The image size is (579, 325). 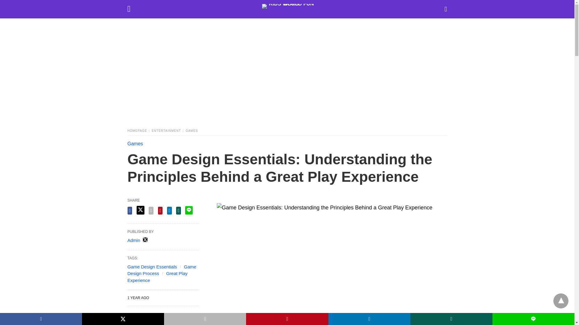 What do you see at coordinates (162, 270) in the screenshot?
I see `Game Design Process` at bounding box center [162, 270].